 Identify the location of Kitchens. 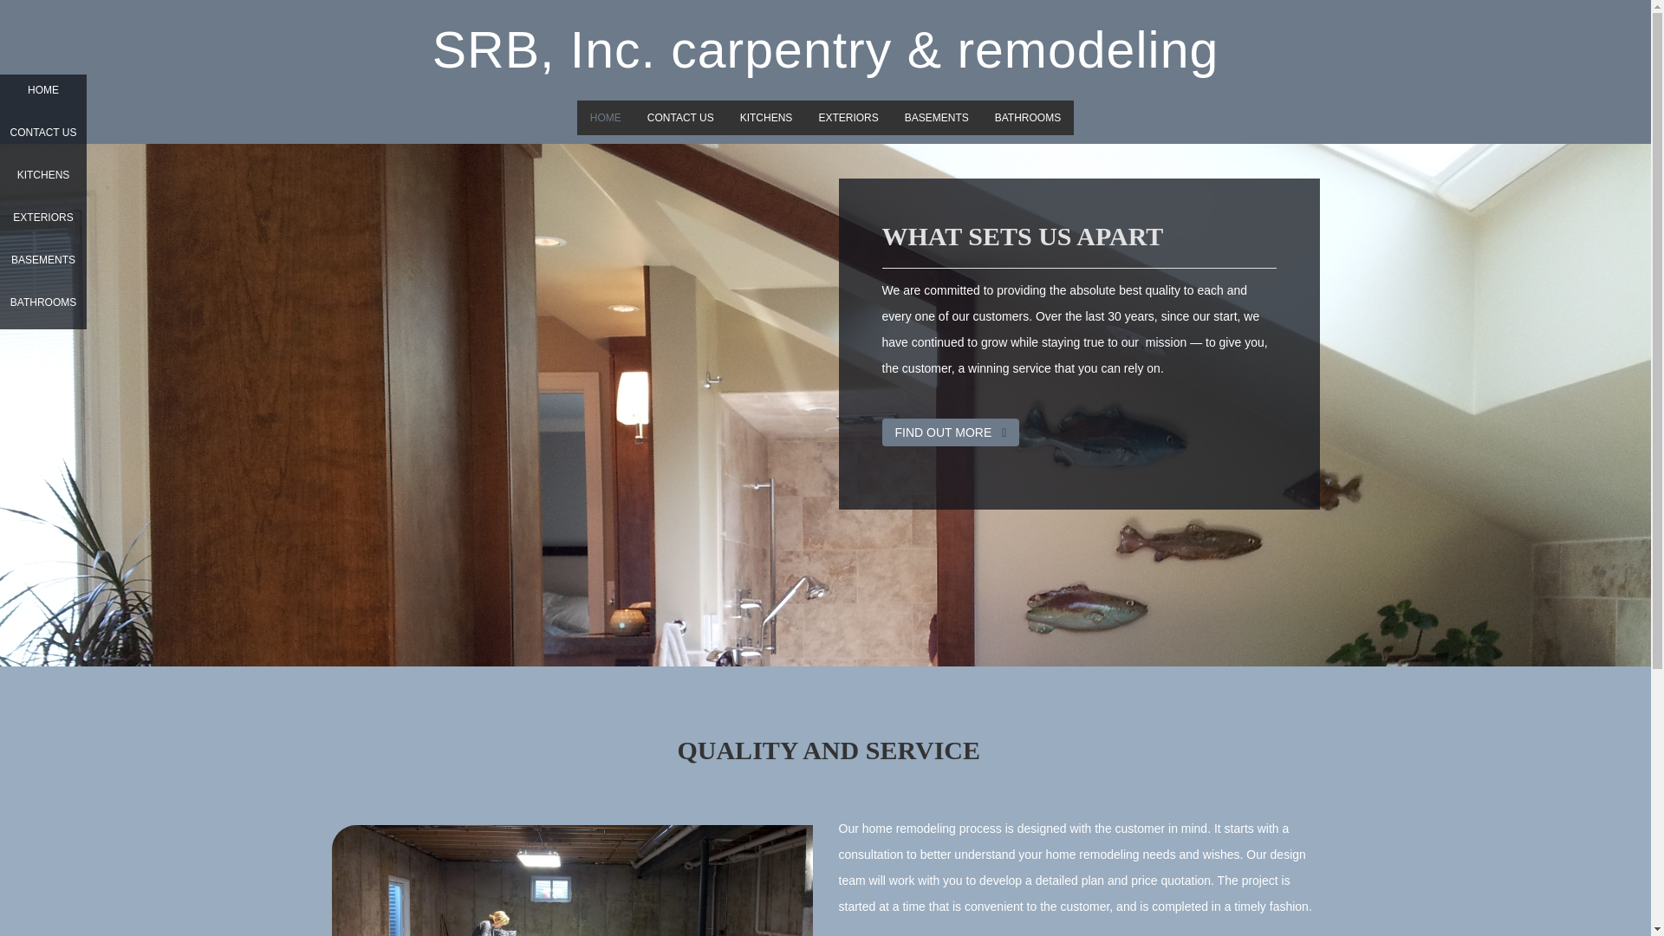
(766, 117).